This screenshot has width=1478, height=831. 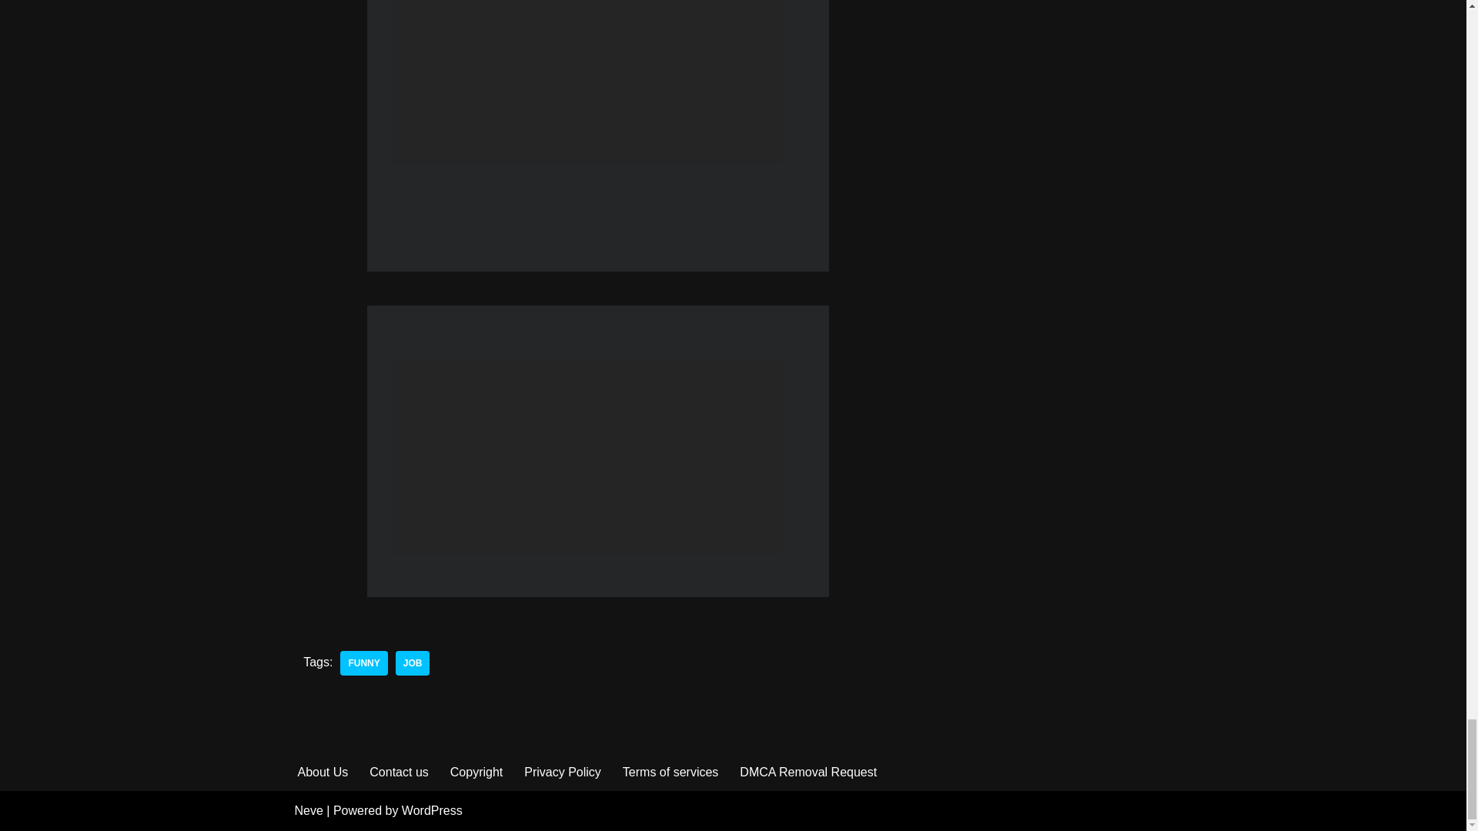 I want to click on FUNNY, so click(x=363, y=663).